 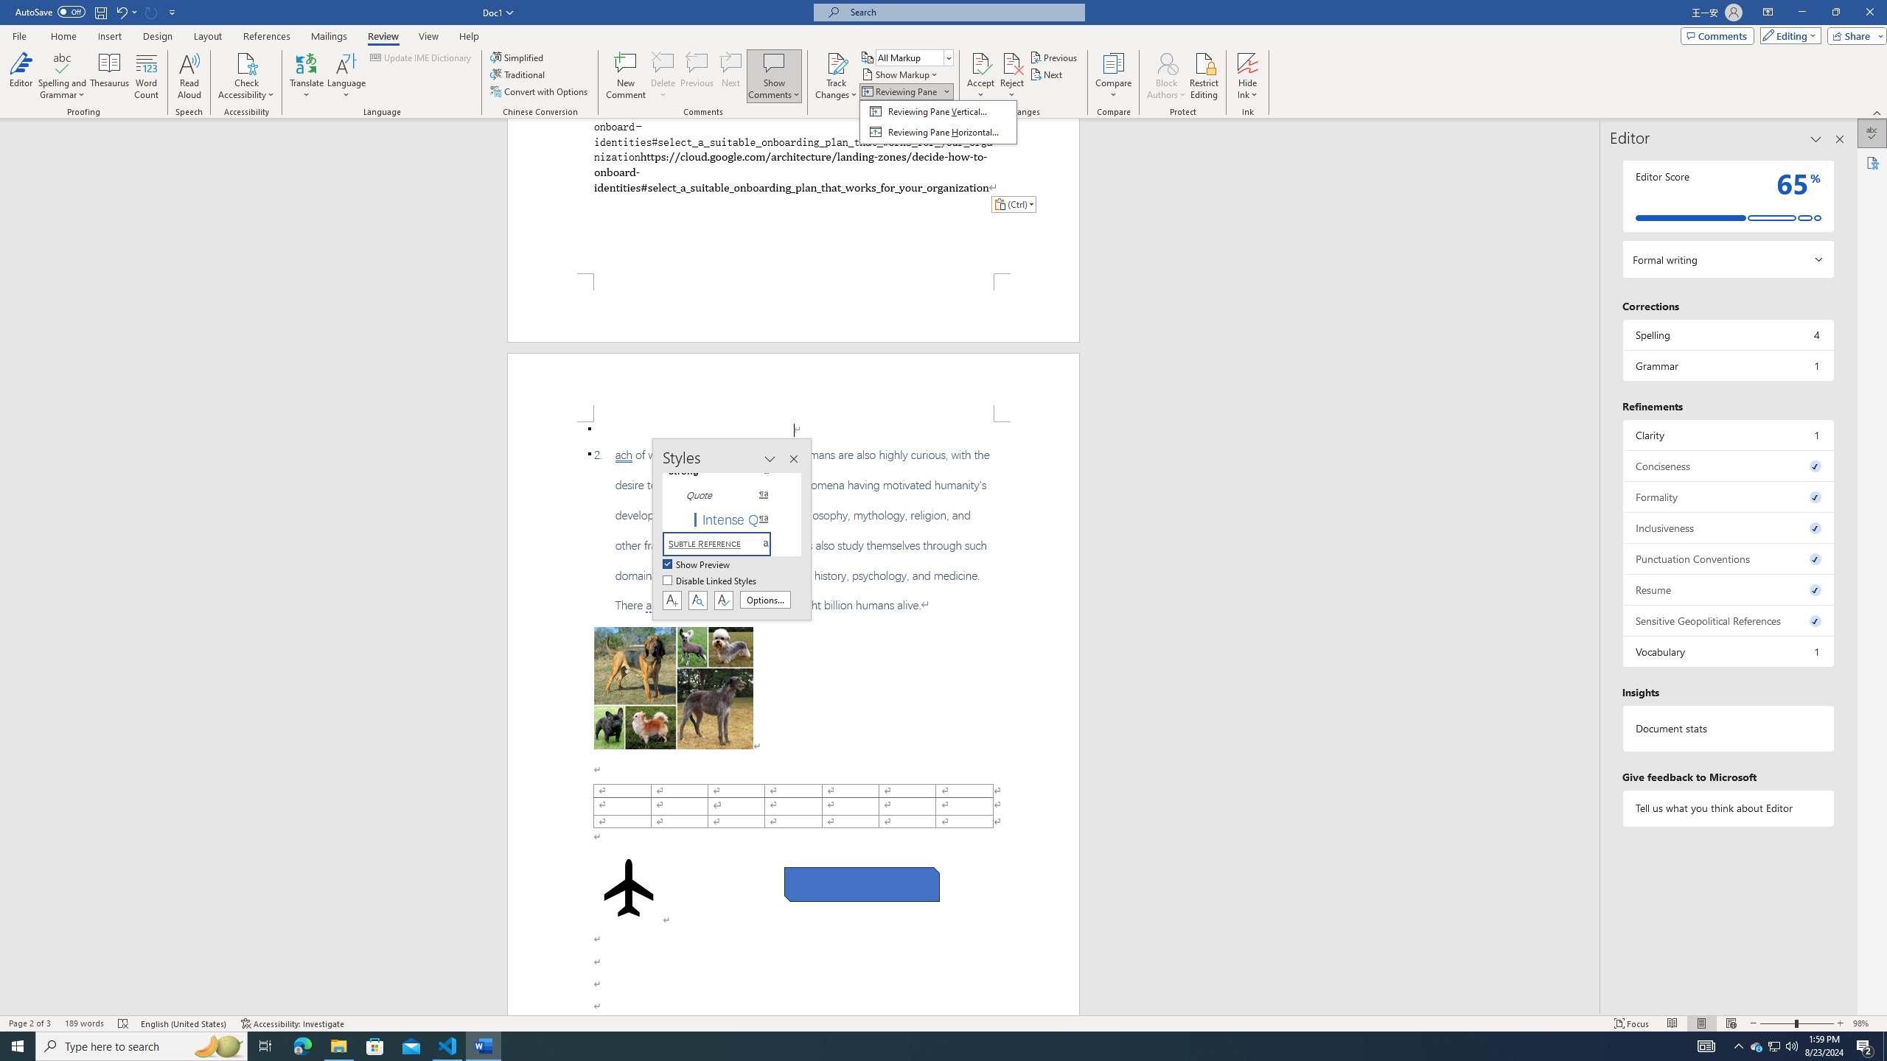 What do you see at coordinates (121, 12) in the screenshot?
I see `Undo Paste` at bounding box center [121, 12].